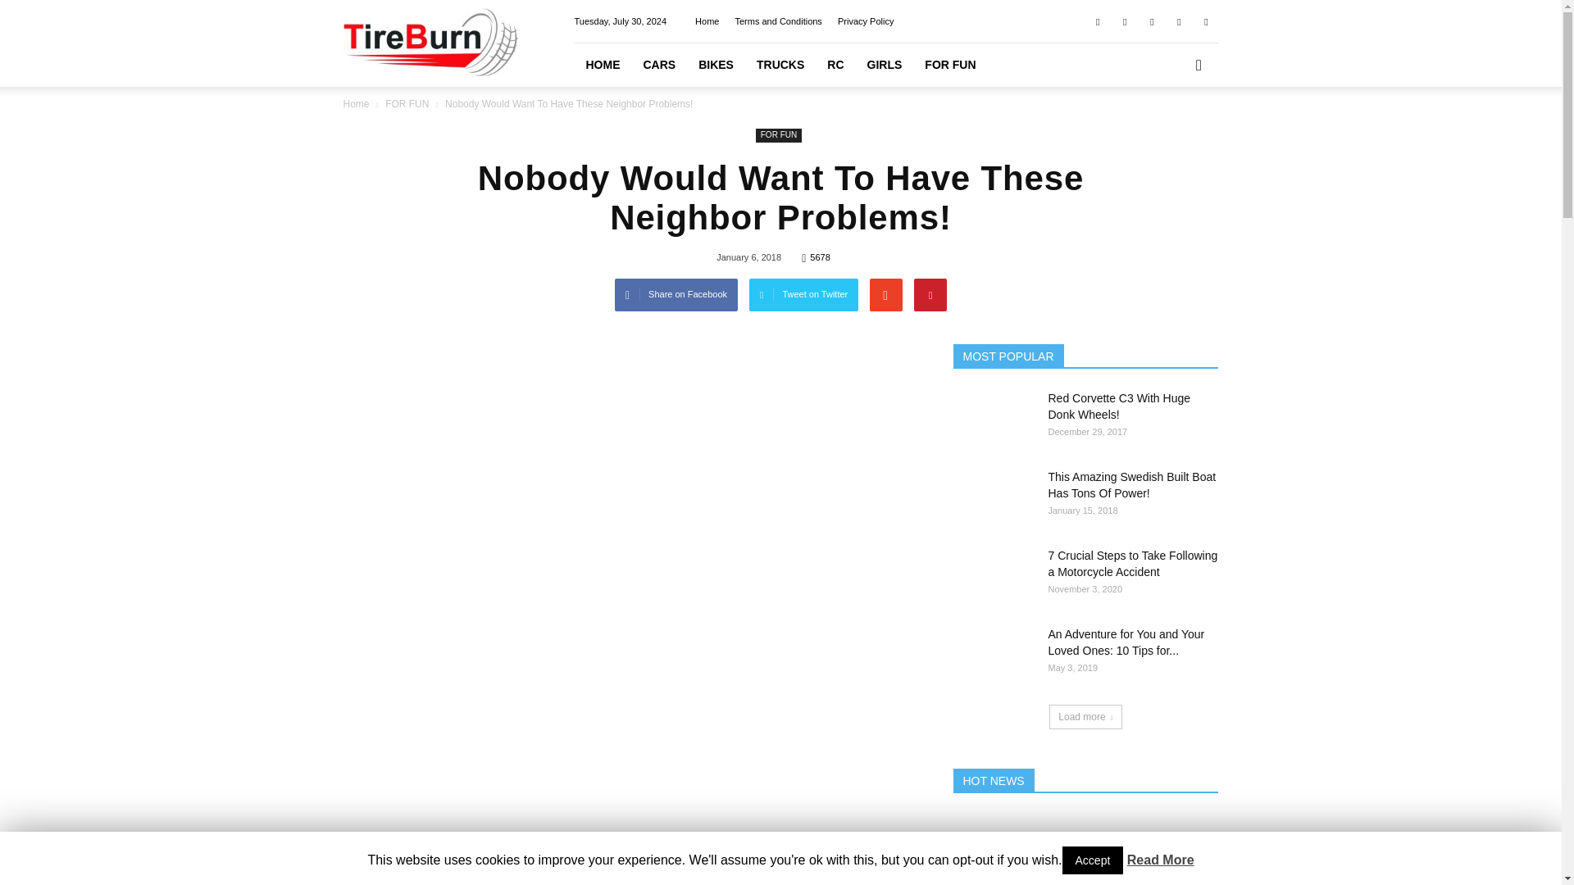 The image size is (1574, 885). What do you see at coordinates (866, 21) in the screenshot?
I see `Privacy Policy` at bounding box center [866, 21].